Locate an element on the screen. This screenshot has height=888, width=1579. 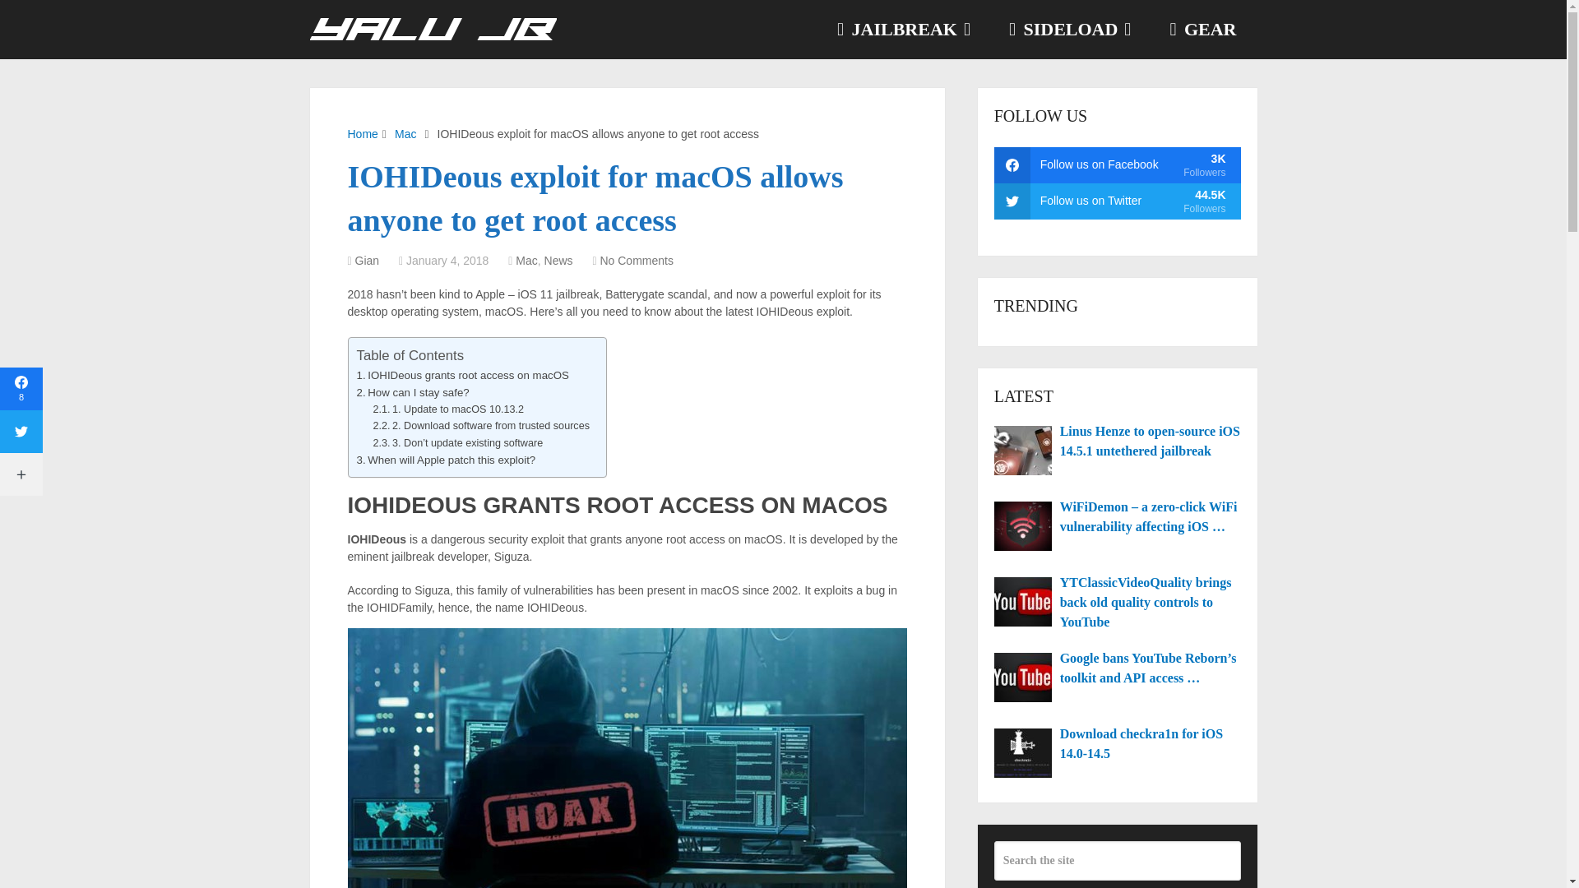
View all posts in News is located at coordinates (558, 260).